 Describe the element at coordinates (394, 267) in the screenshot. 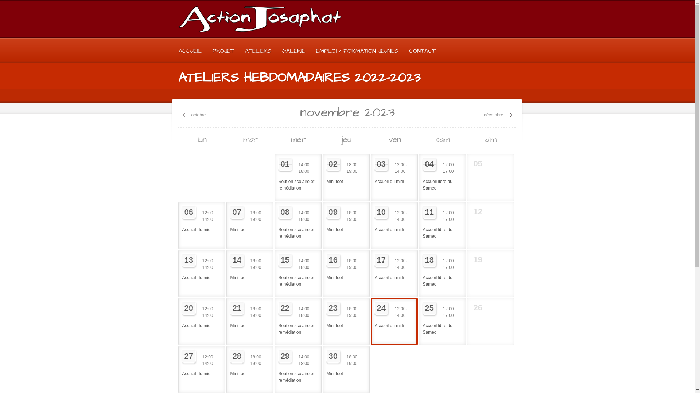

I see `12:00-14:00
Accueil du midi` at that location.